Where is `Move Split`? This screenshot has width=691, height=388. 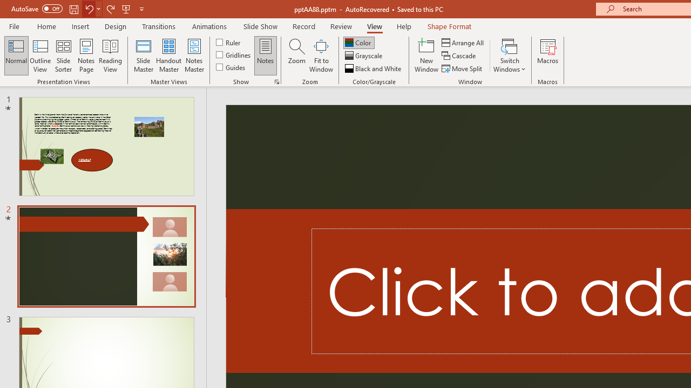
Move Split is located at coordinates (463, 68).